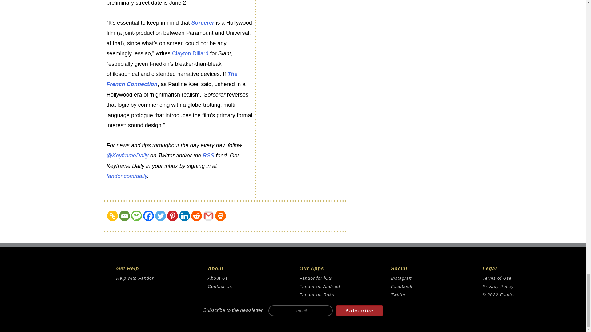 The width and height of the screenshot is (591, 332). I want to click on SMS, so click(136, 216).